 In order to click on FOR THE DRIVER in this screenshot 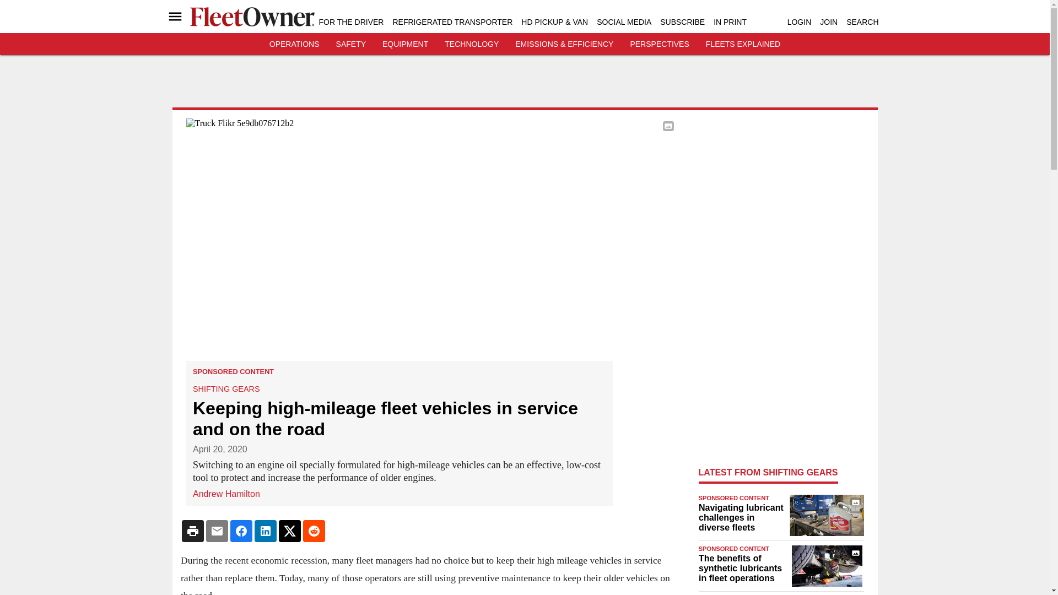, I will do `click(350, 22)`.